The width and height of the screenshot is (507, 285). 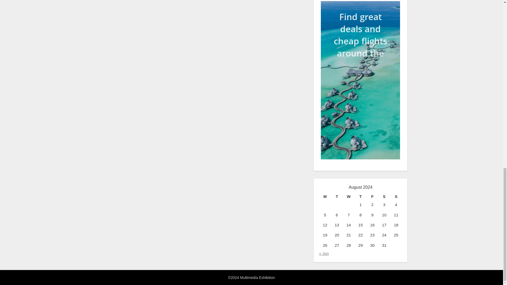 What do you see at coordinates (349, 197) in the screenshot?
I see `Wednesday` at bounding box center [349, 197].